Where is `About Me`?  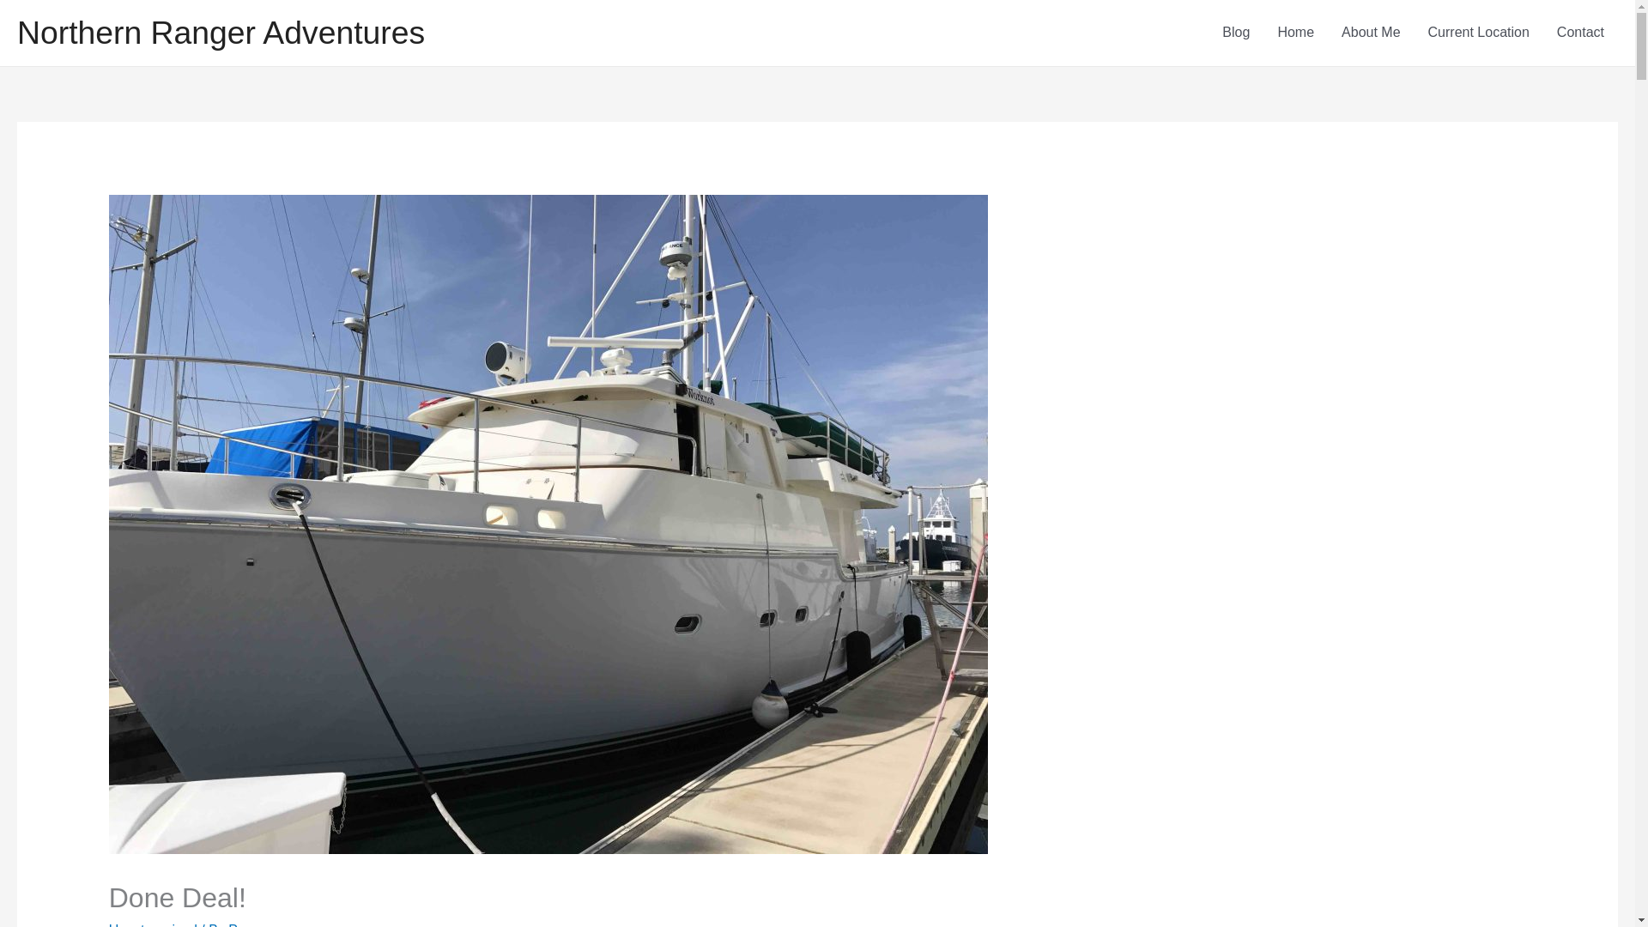
About Me is located at coordinates (1371, 33).